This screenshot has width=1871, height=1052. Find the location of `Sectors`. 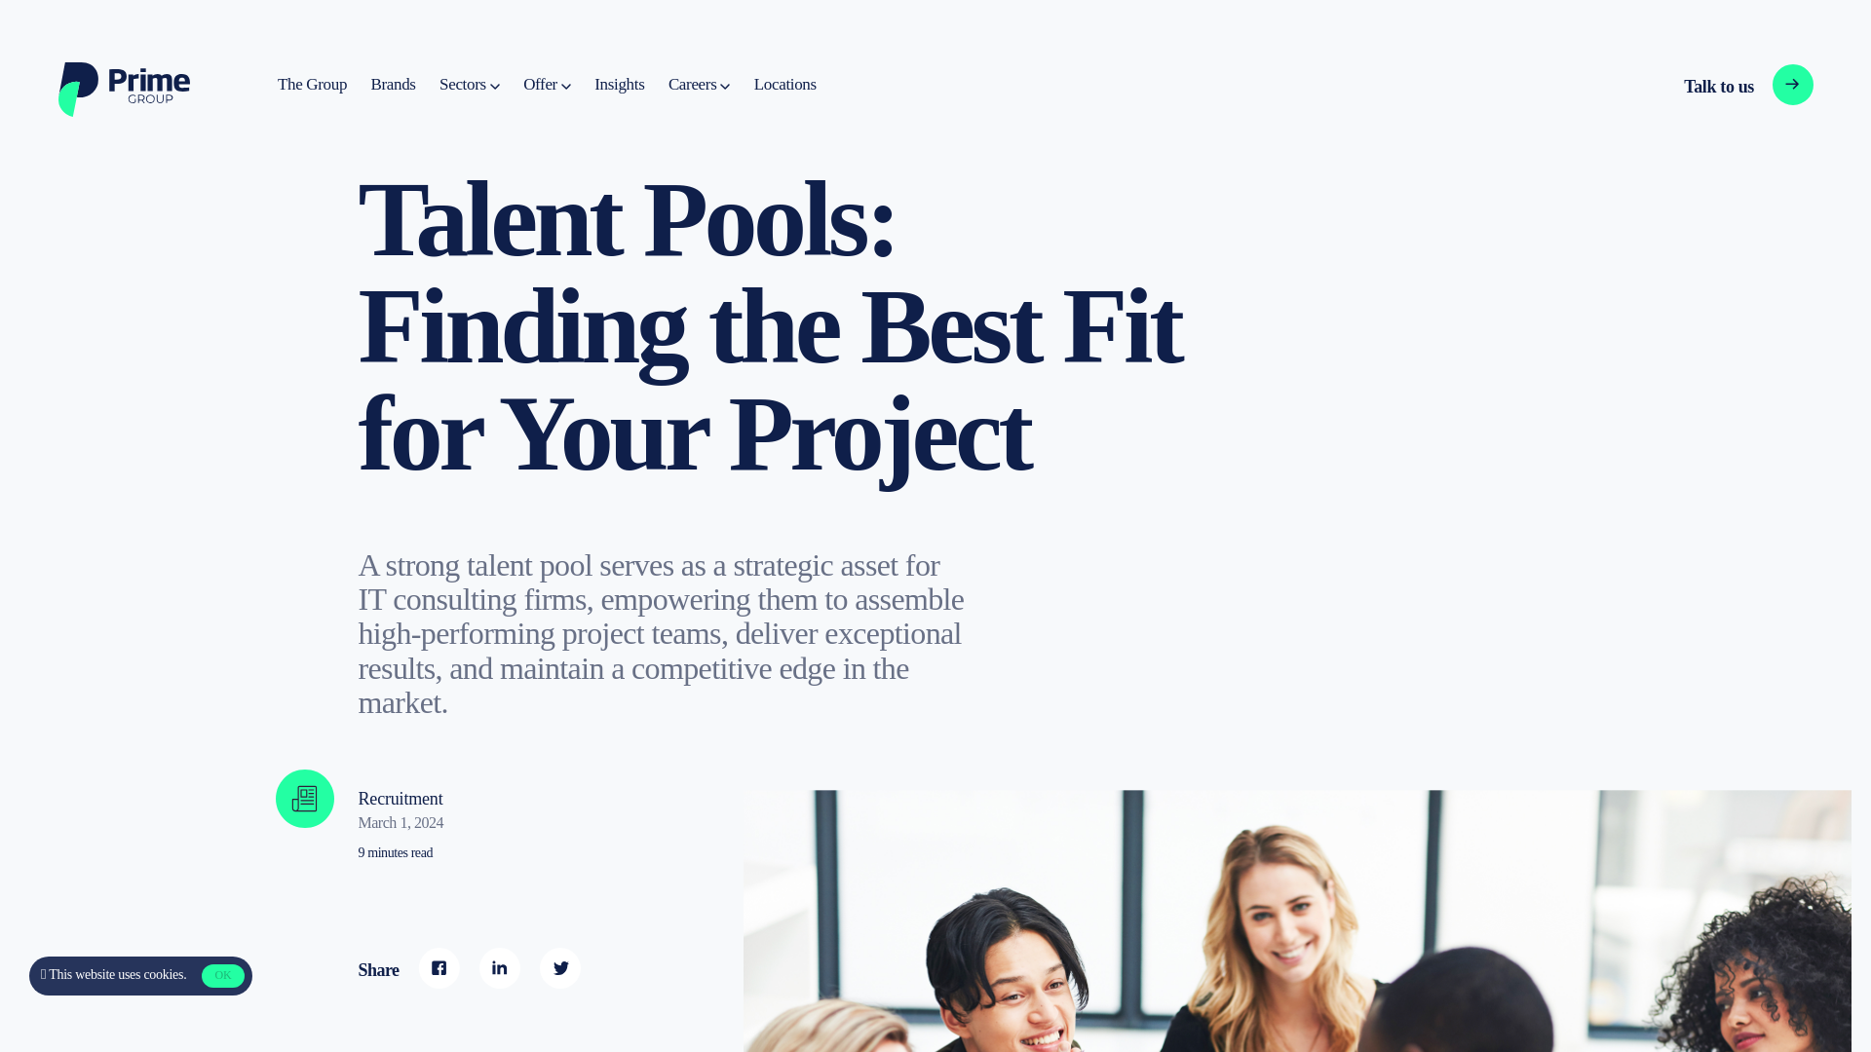

Sectors is located at coordinates (312, 85).